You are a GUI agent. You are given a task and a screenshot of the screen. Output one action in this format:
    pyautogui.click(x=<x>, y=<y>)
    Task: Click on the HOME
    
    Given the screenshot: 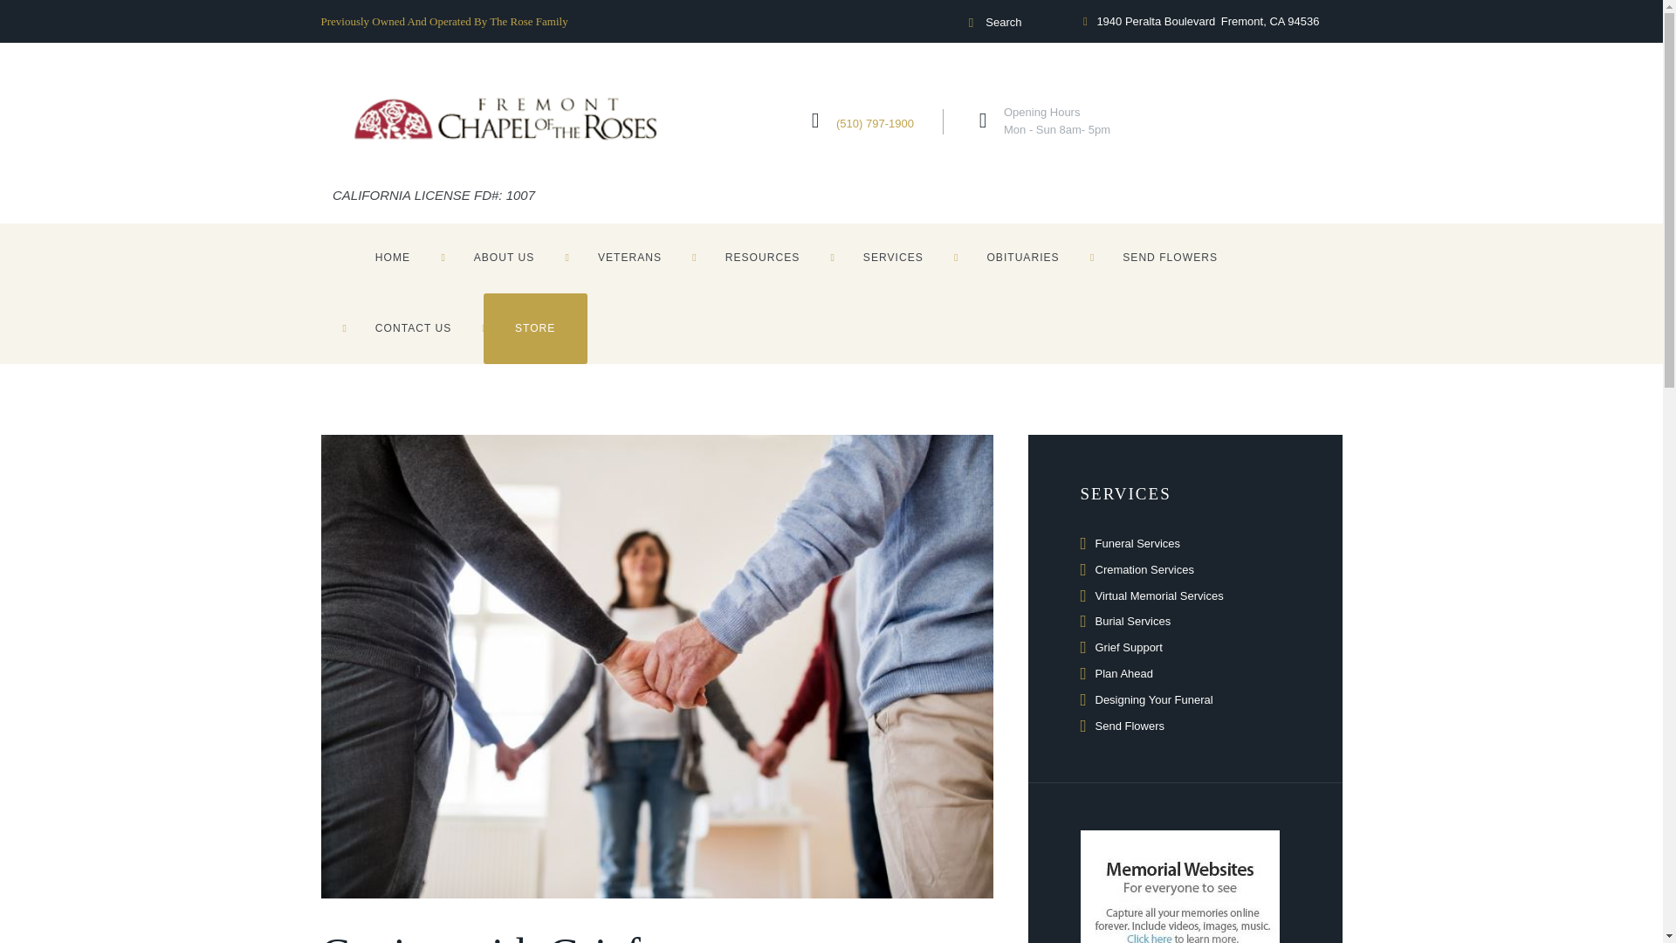 What is the action you would take?
    pyautogui.click(x=393, y=258)
    